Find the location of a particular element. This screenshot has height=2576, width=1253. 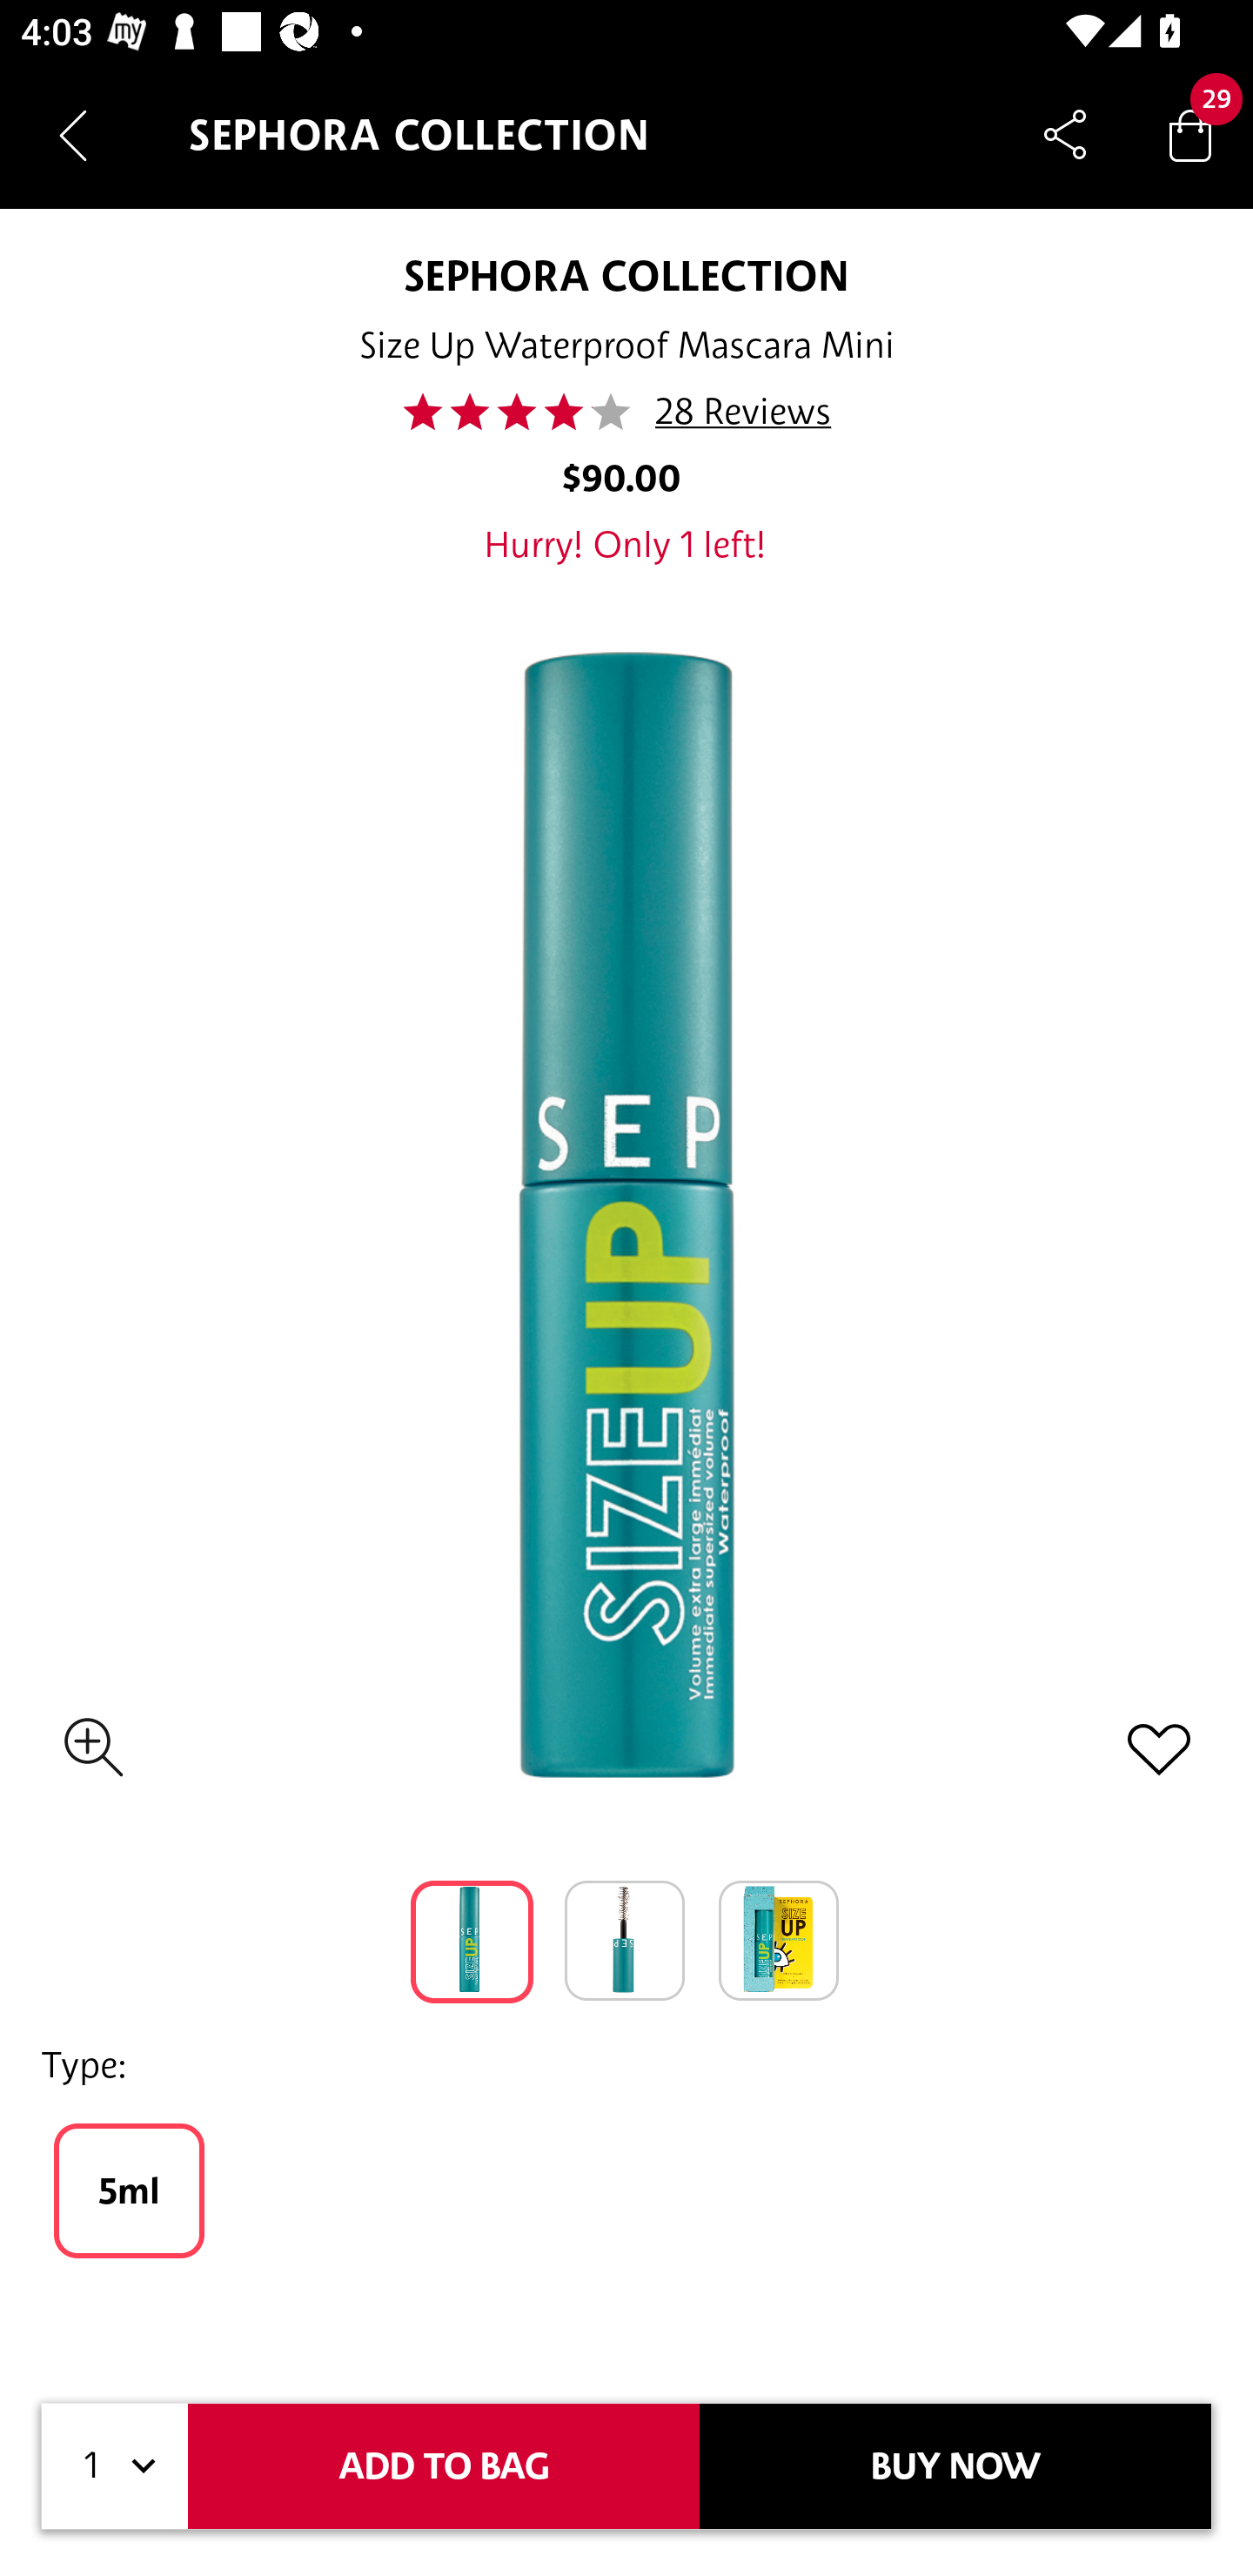

1 is located at coordinates (115, 2466).